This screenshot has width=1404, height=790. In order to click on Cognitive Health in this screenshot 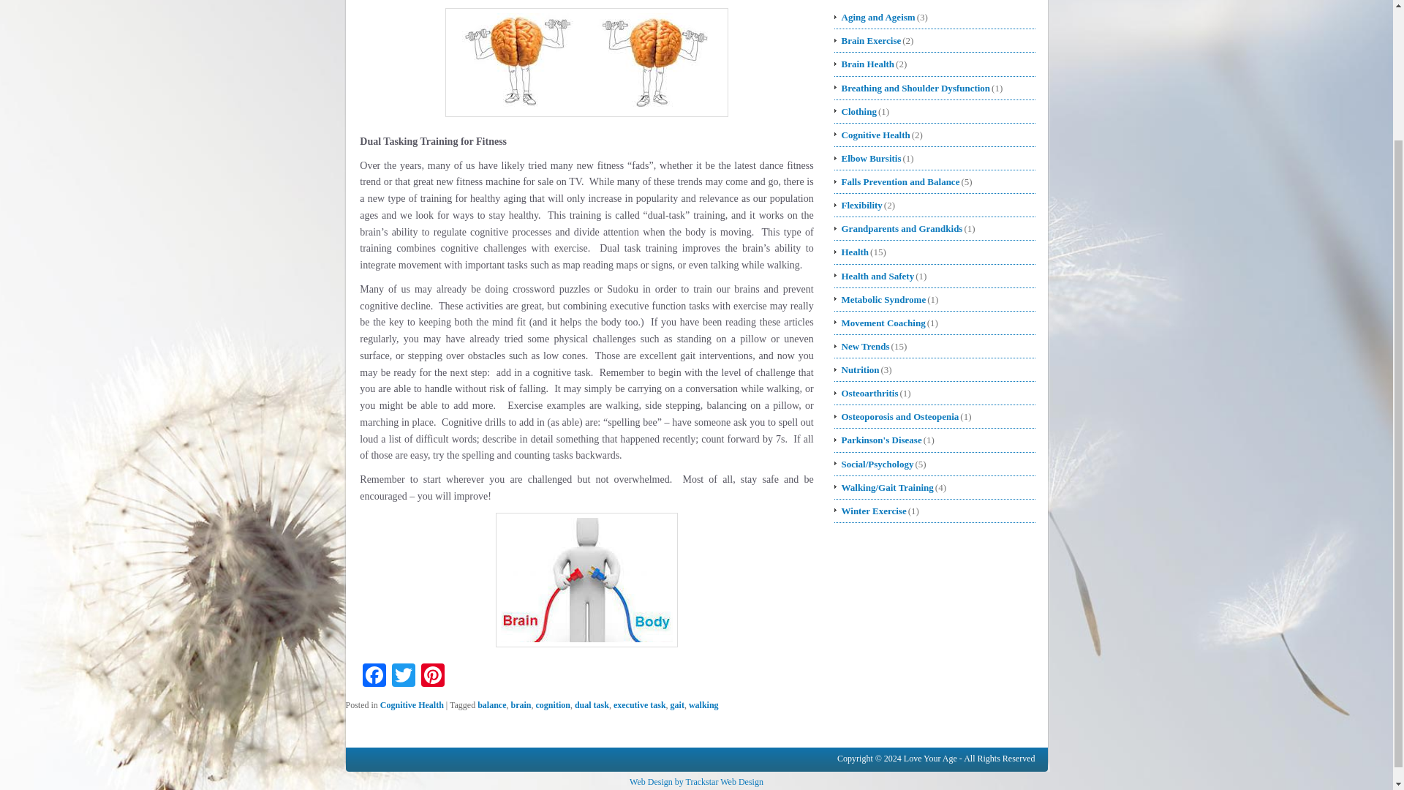, I will do `click(872, 135)`.